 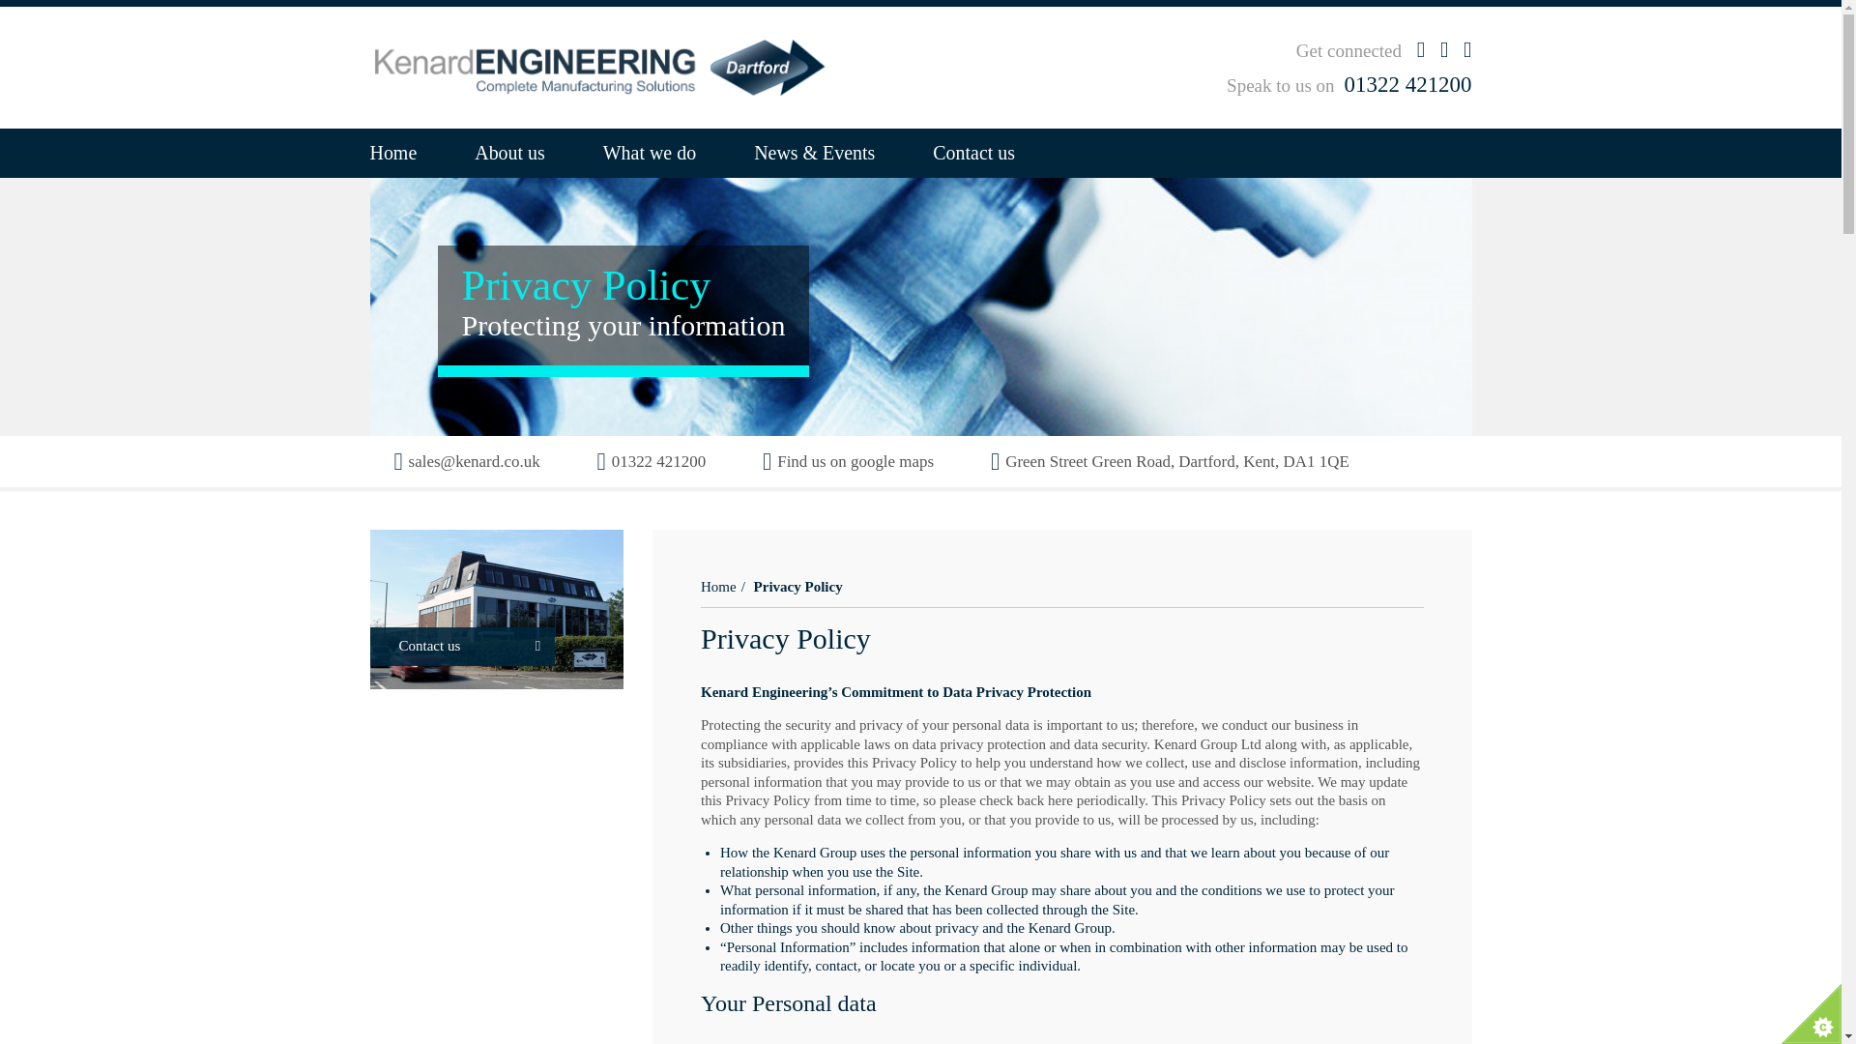 I want to click on Contact us, so click(x=497, y=612).